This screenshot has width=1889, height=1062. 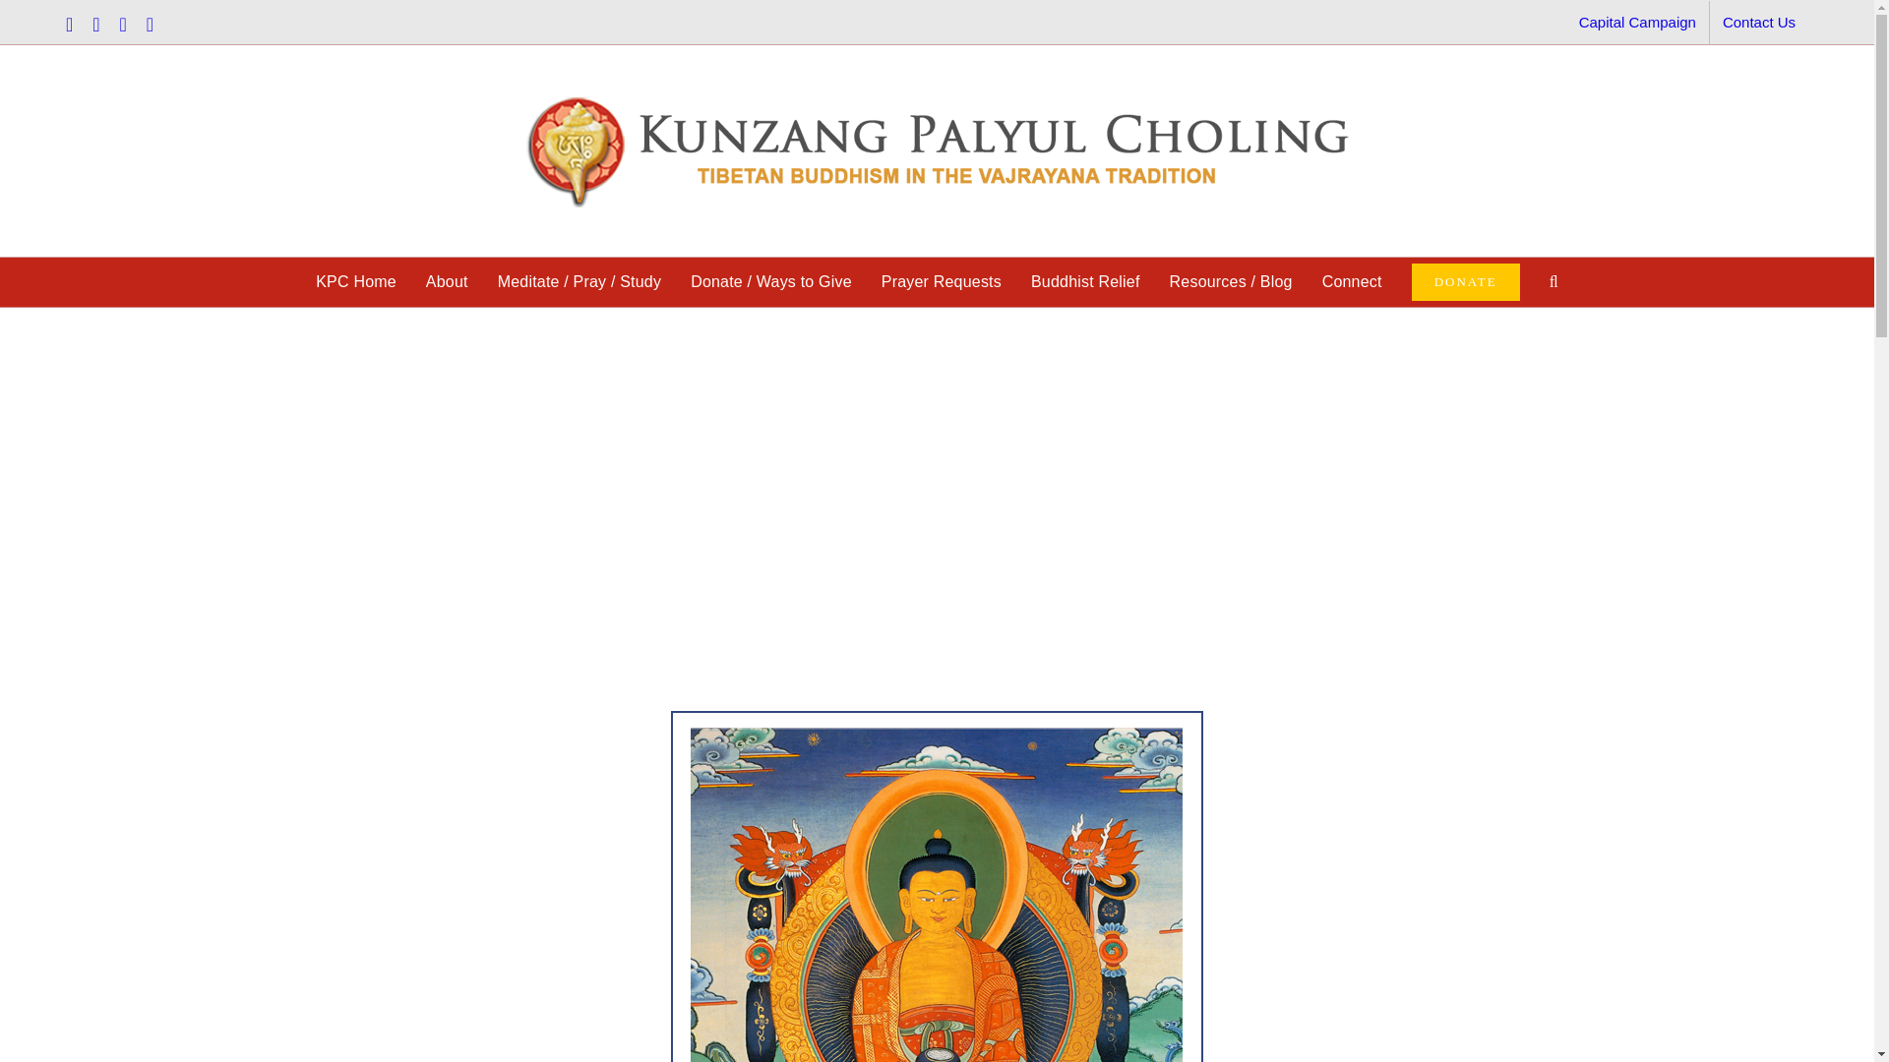 What do you see at coordinates (356, 282) in the screenshot?
I see `KPC Home` at bounding box center [356, 282].